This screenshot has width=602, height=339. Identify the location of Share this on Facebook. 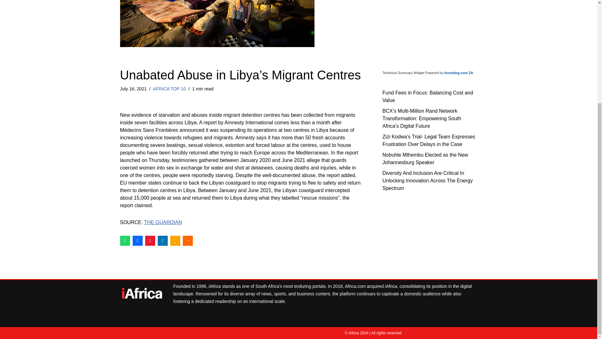
(137, 240).